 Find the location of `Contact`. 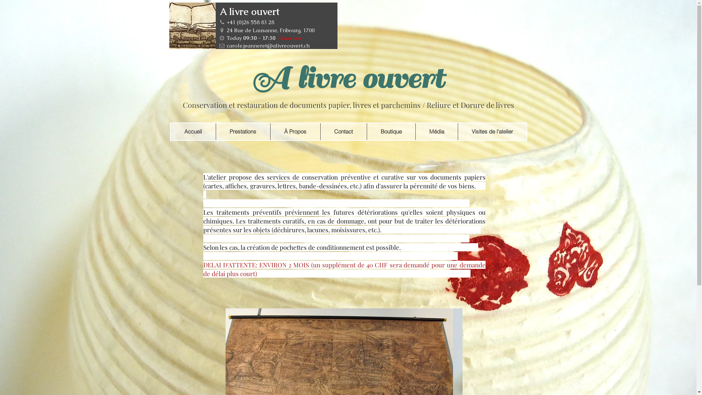

Contact is located at coordinates (343, 132).